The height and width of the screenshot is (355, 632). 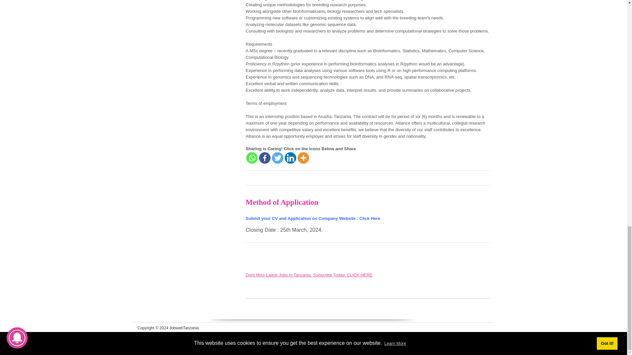 I want to click on Facebook, so click(x=265, y=158).